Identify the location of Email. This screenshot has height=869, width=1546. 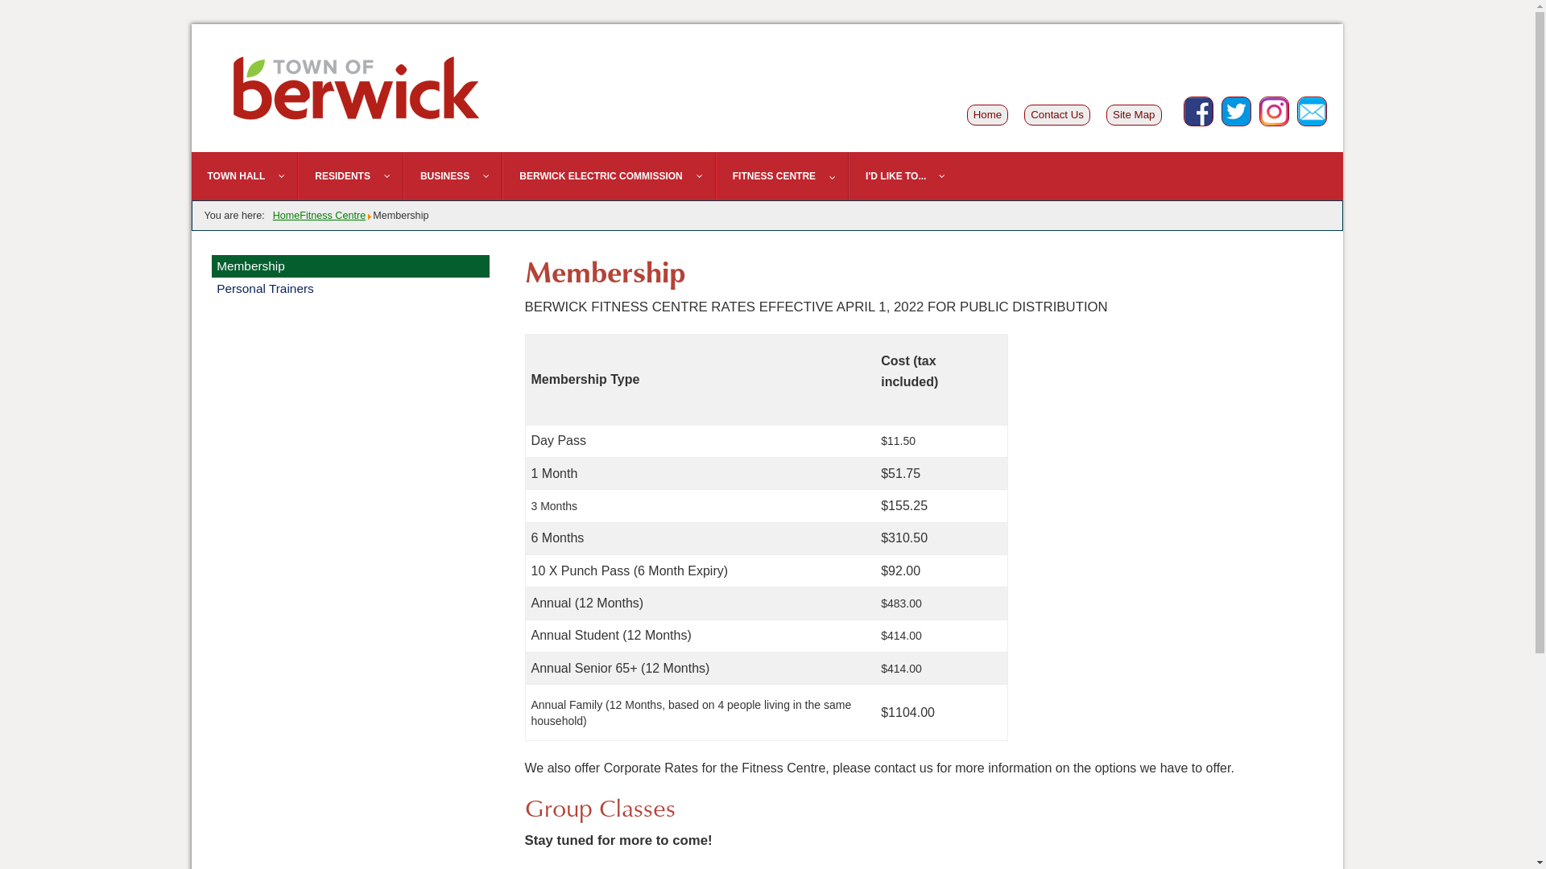
(1311, 111).